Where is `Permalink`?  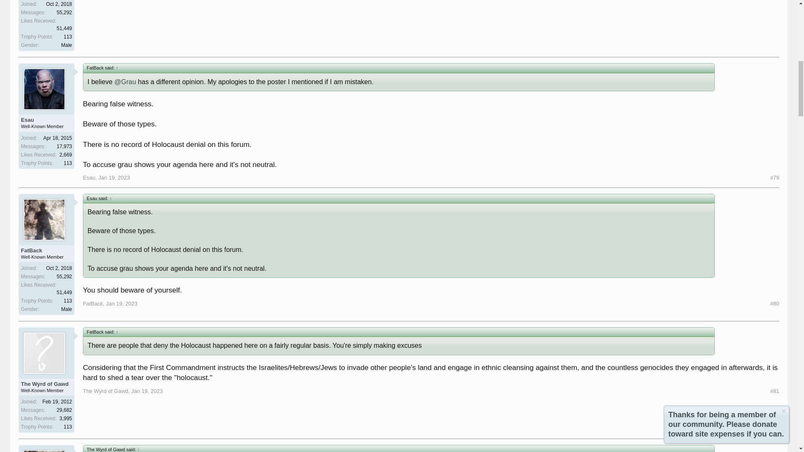 Permalink is located at coordinates (775, 178).